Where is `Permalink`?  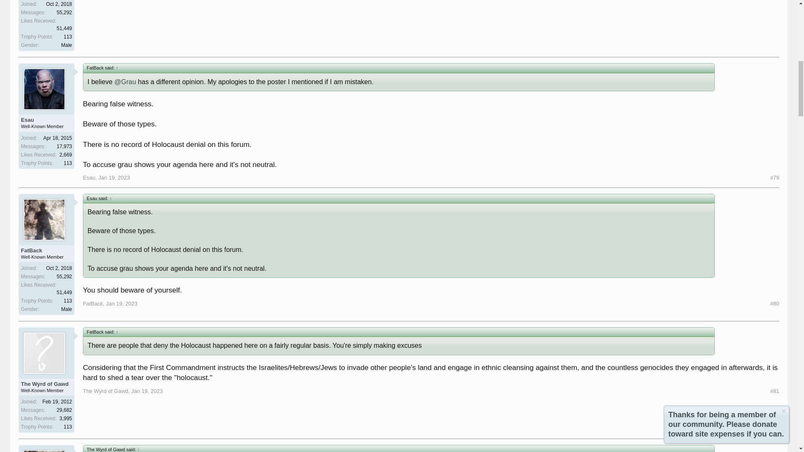 Permalink is located at coordinates (775, 178).